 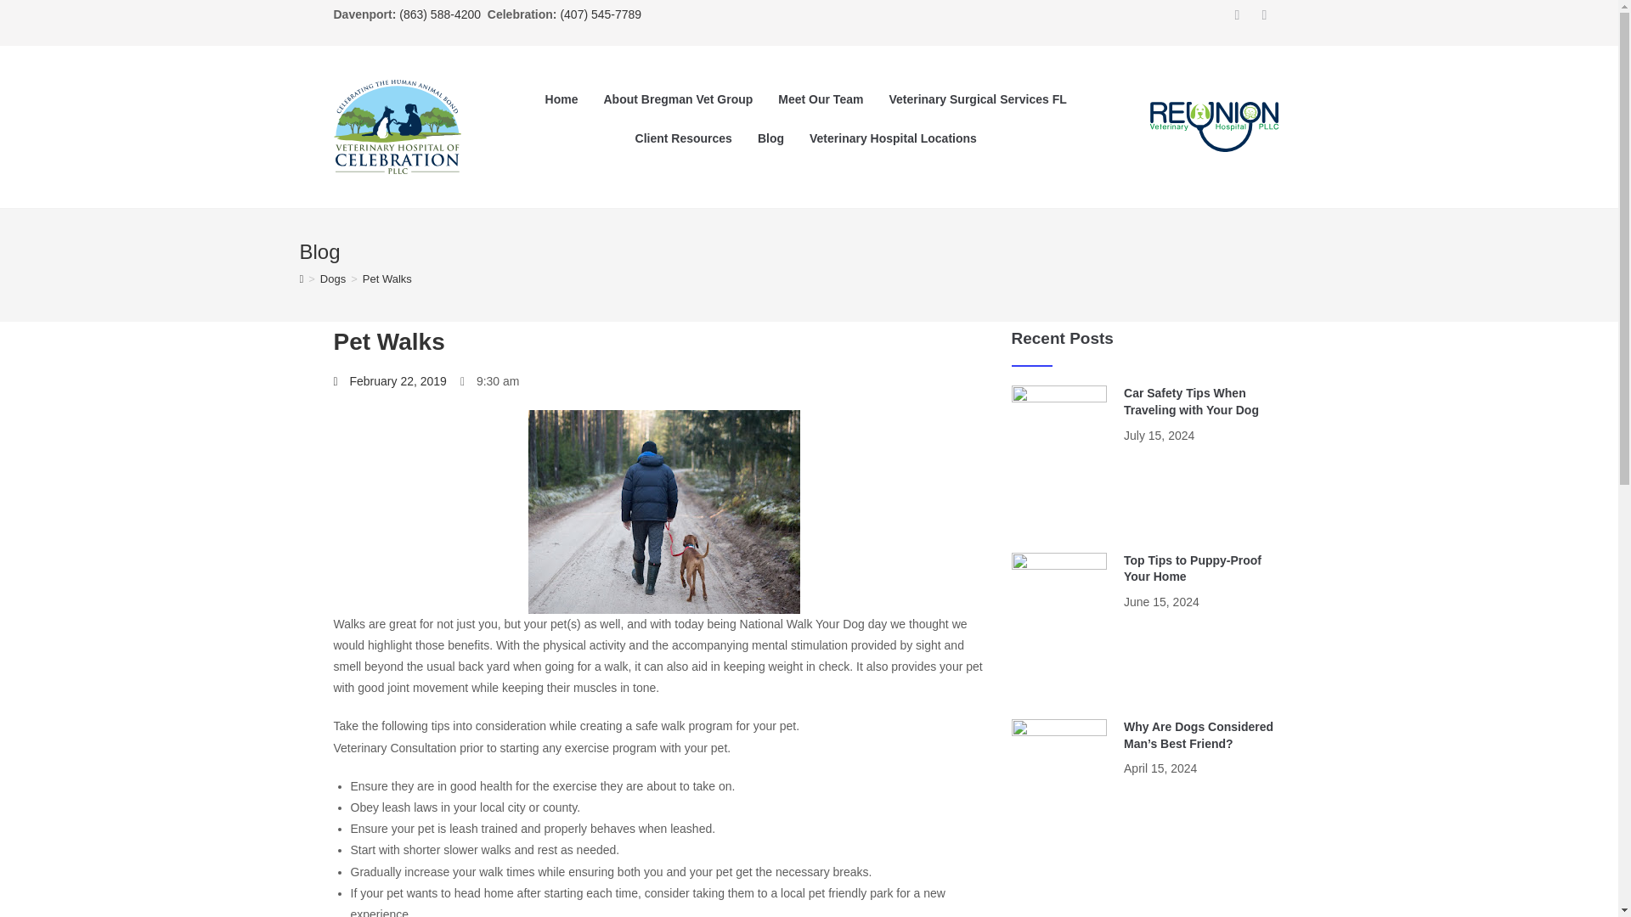 What do you see at coordinates (678, 98) in the screenshot?
I see `About Bregman Vet Group` at bounding box center [678, 98].